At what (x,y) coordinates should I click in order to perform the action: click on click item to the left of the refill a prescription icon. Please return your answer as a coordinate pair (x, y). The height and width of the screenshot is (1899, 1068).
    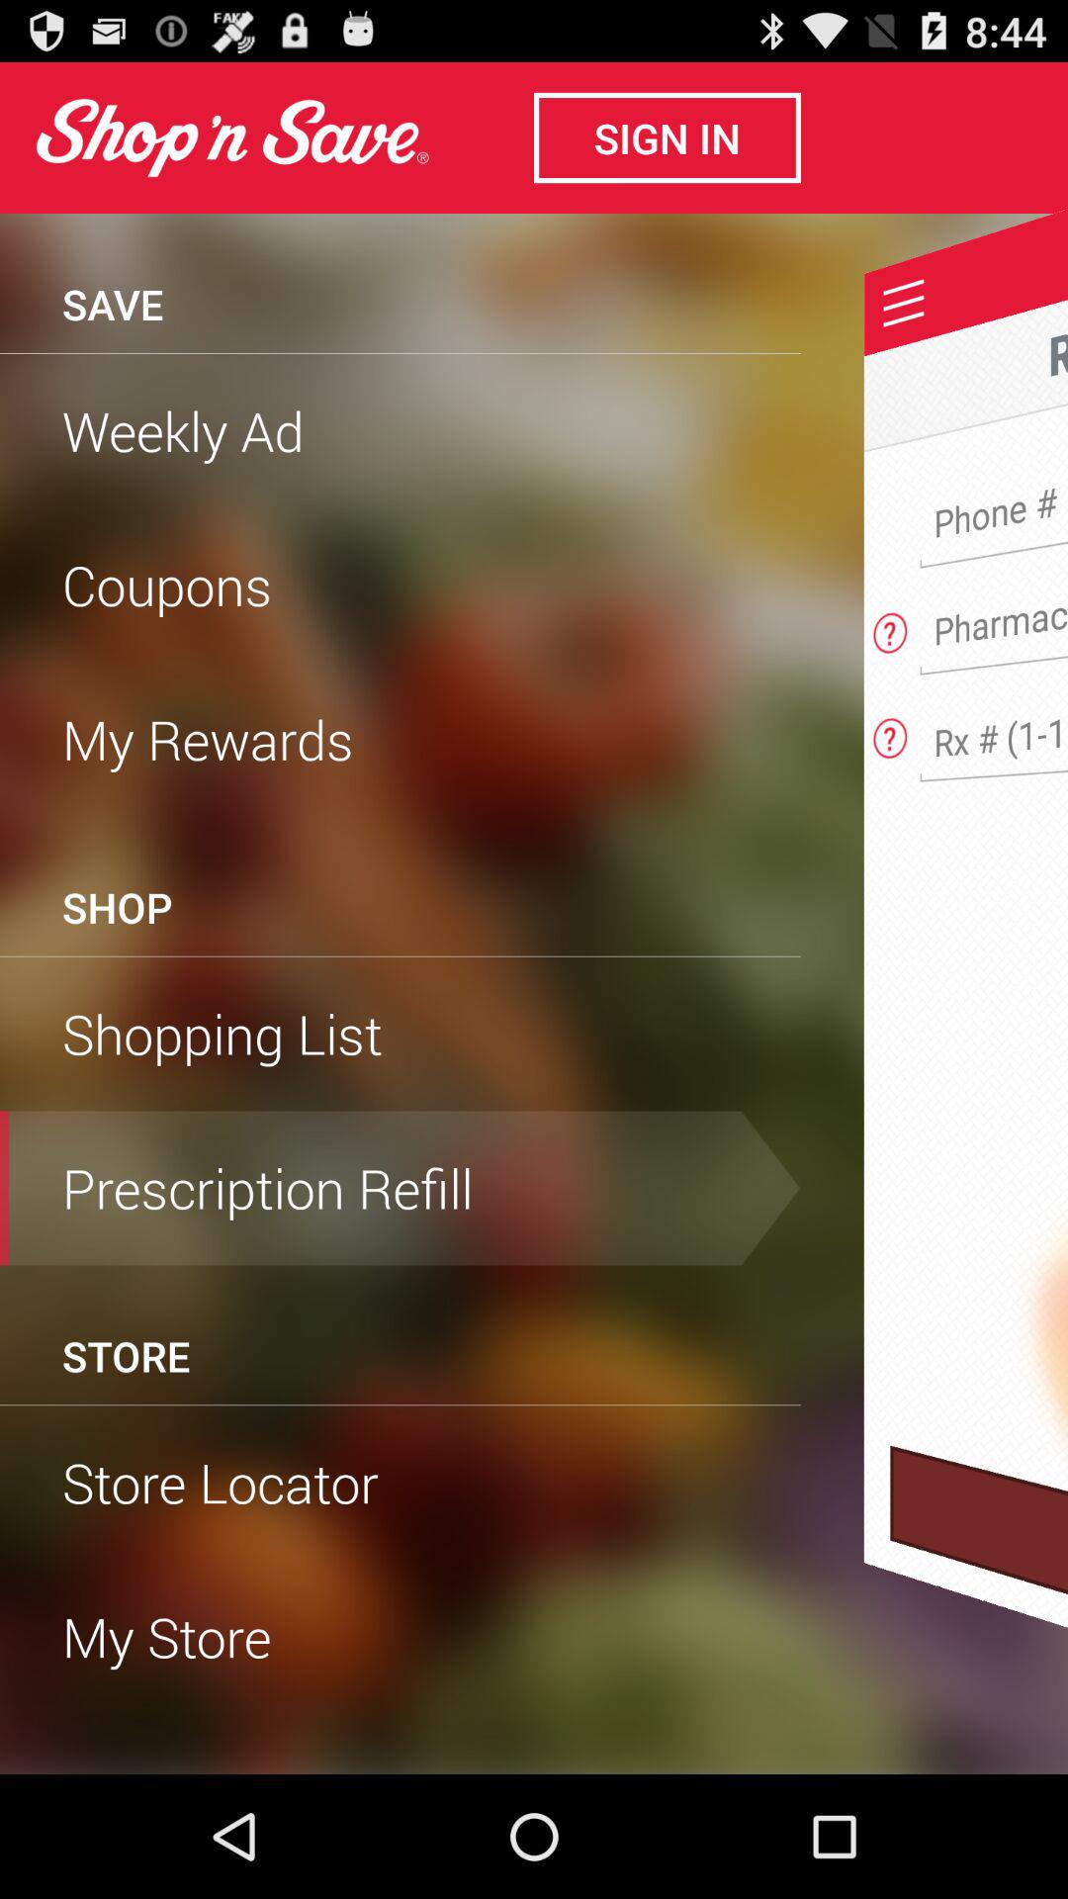
    Looking at the image, I should click on (113, 304).